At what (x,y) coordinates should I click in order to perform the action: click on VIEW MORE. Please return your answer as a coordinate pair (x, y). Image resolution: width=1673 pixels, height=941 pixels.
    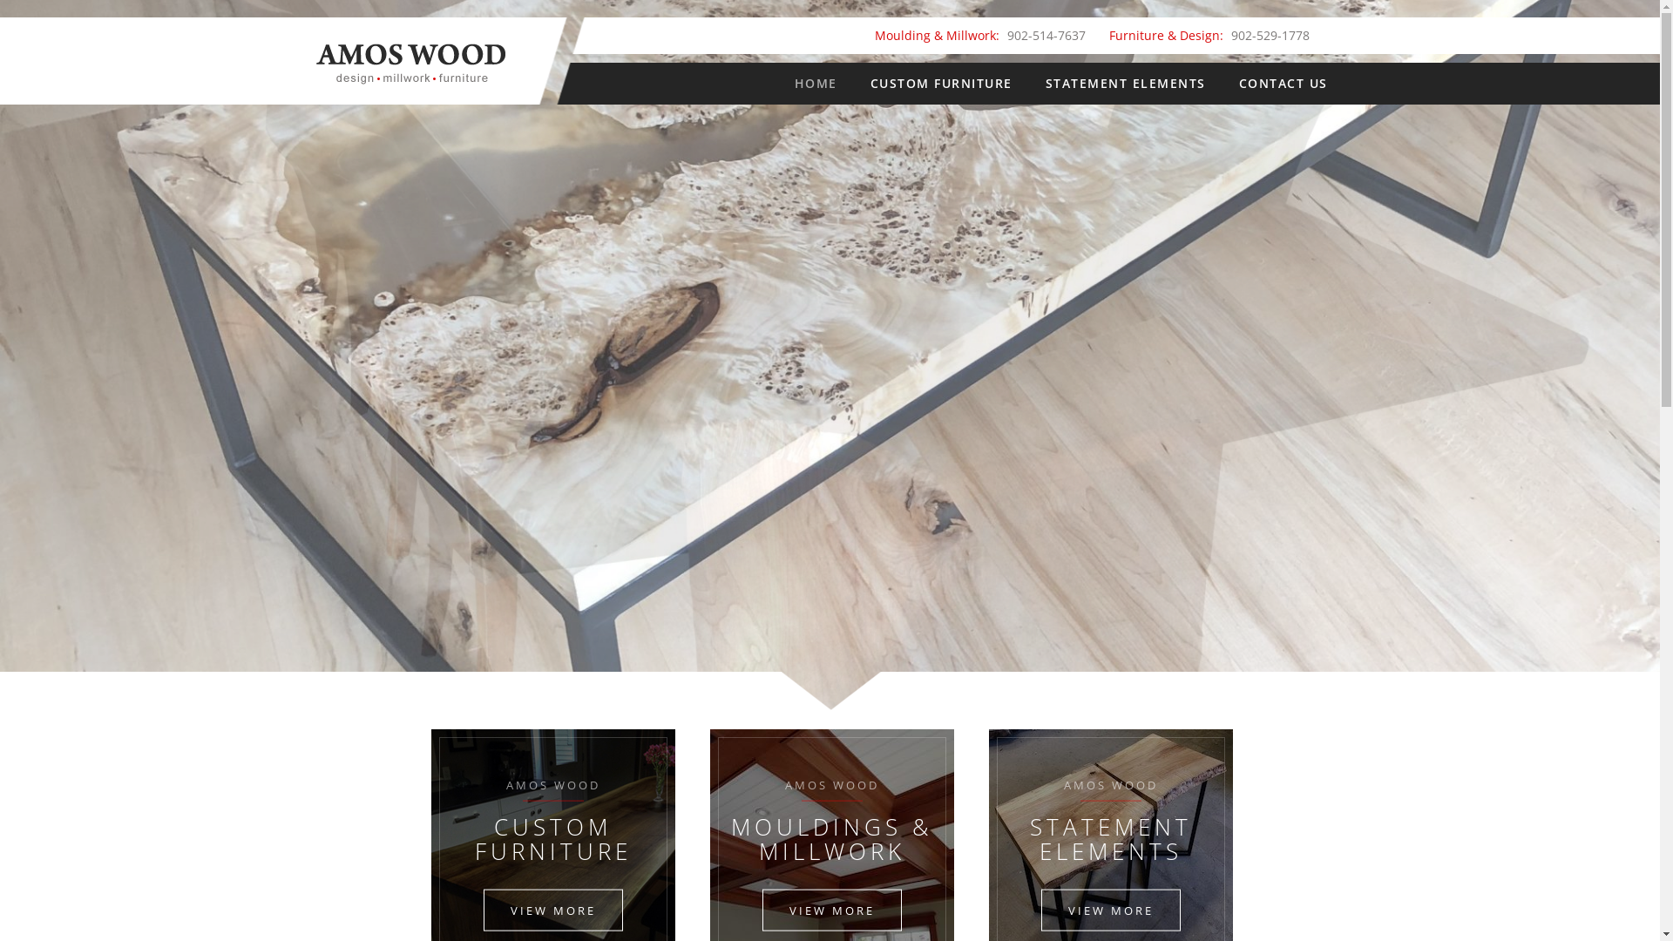
    Looking at the image, I should click on (553, 911).